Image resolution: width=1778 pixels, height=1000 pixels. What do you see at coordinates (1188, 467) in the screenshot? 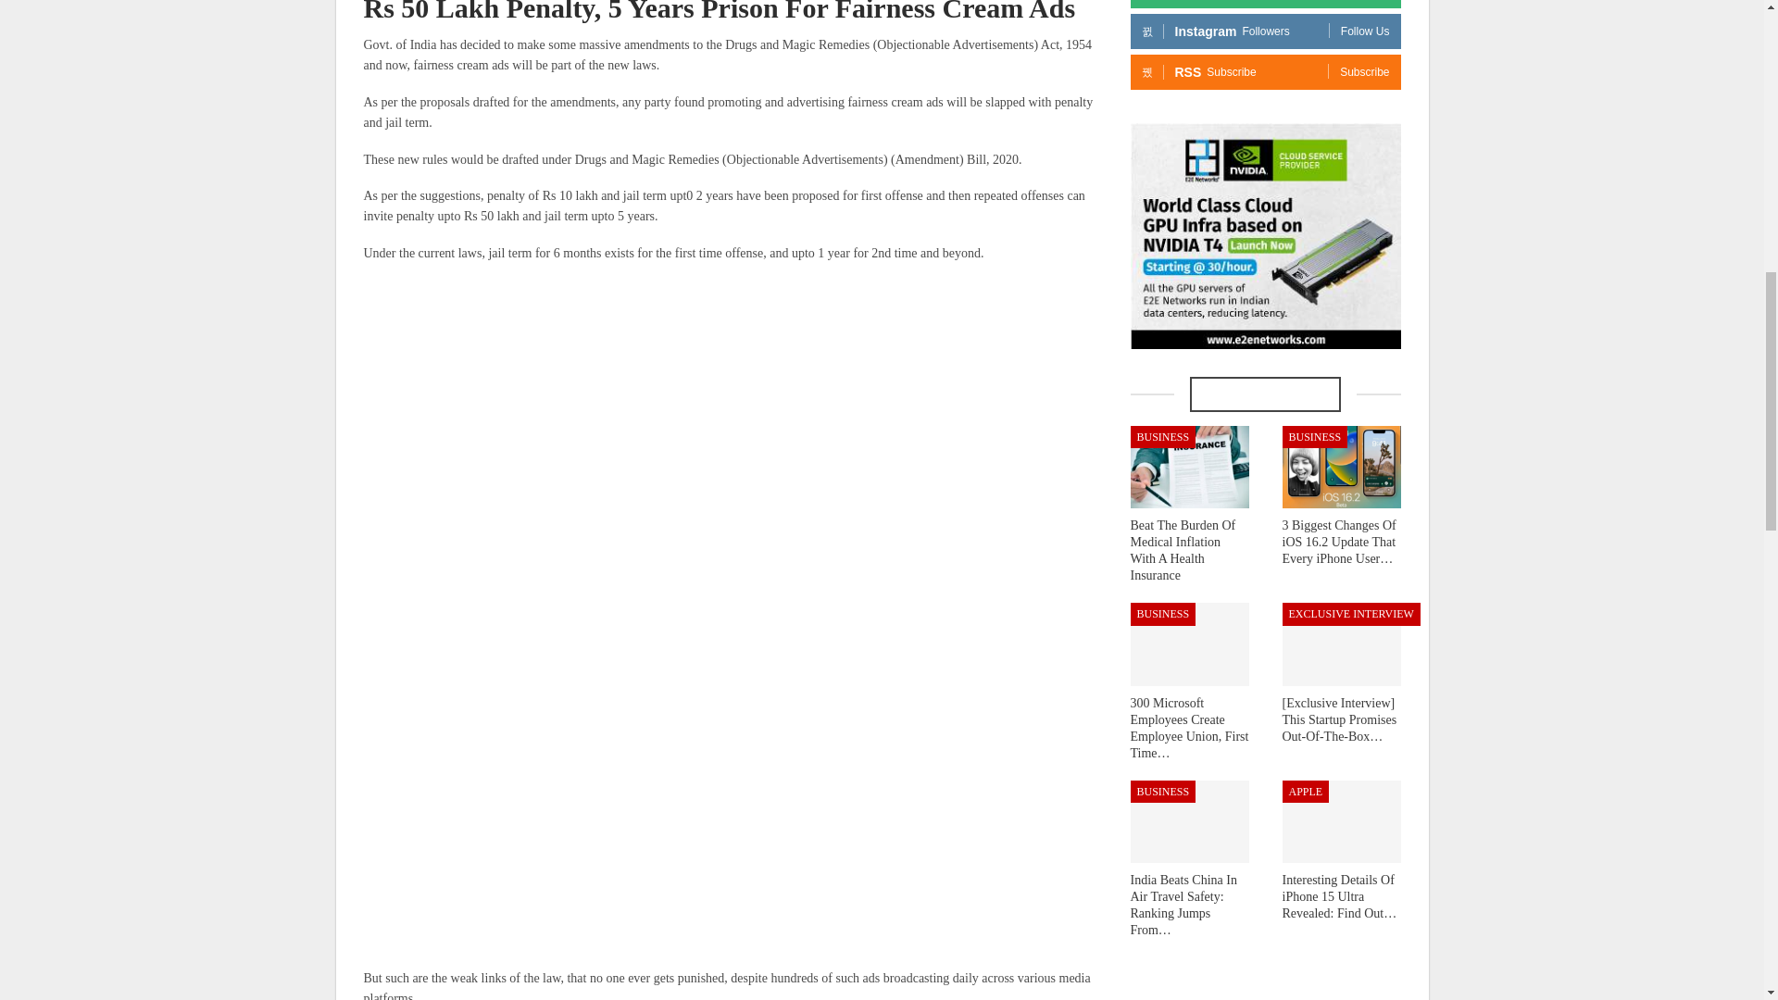
I see `Beat The Burden Of Medical Inflation With A Health Insurance` at bounding box center [1188, 467].